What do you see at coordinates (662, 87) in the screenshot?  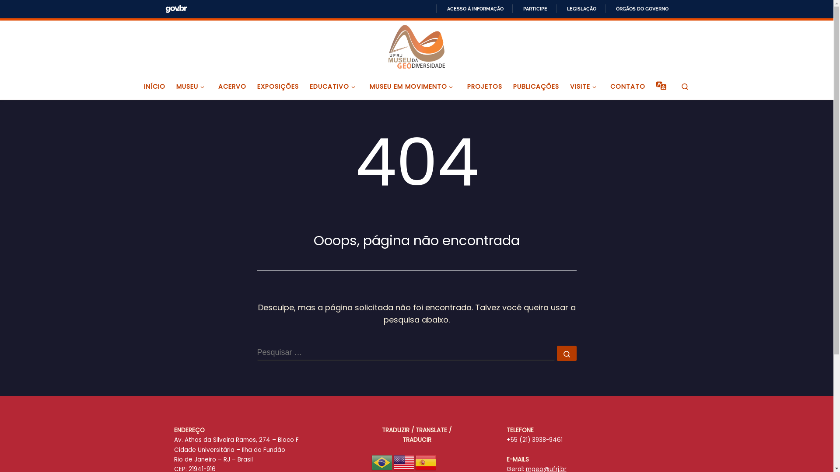 I see `TRANSLATE` at bounding box center [662, 87].